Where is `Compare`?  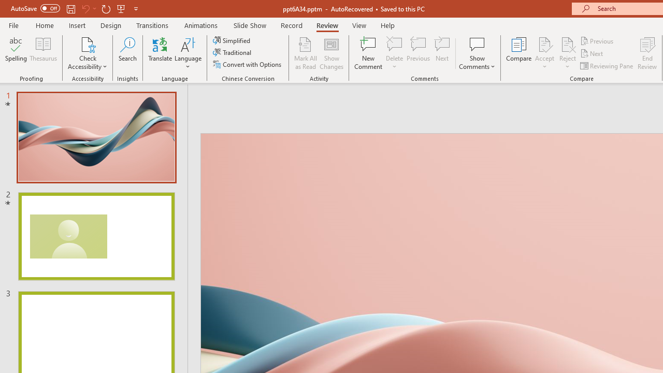
Compare is located at coordinates (519, 53).